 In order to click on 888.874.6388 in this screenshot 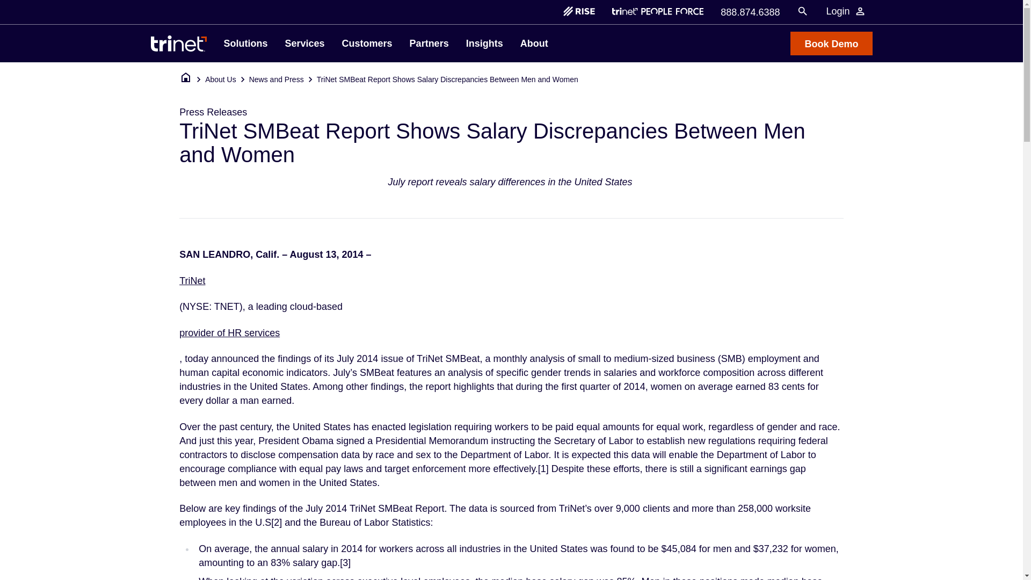, I will do `click(750, 11)`.